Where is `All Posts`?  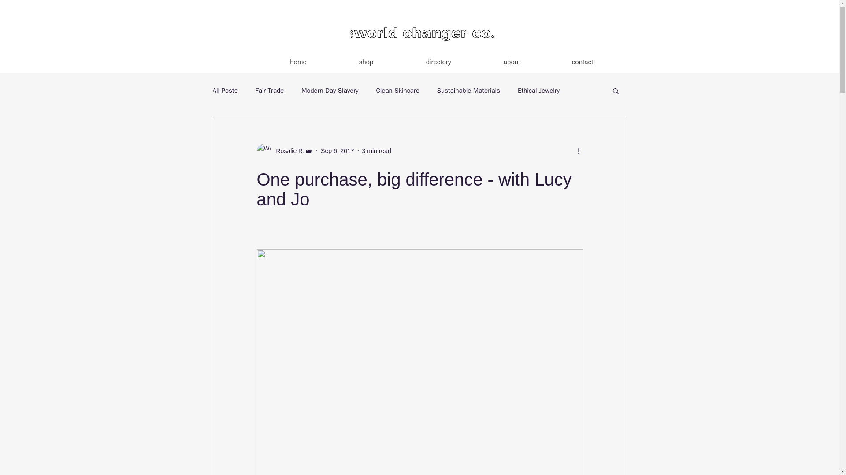
All Posts is located at coordinates (225, 90).